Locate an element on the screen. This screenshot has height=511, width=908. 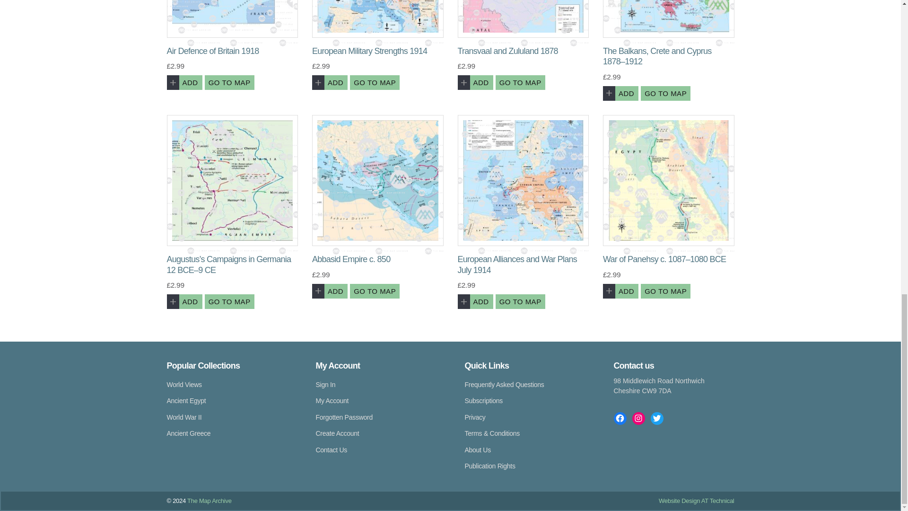
European Military Strengths 1914 is located at coordinates (378, 19).